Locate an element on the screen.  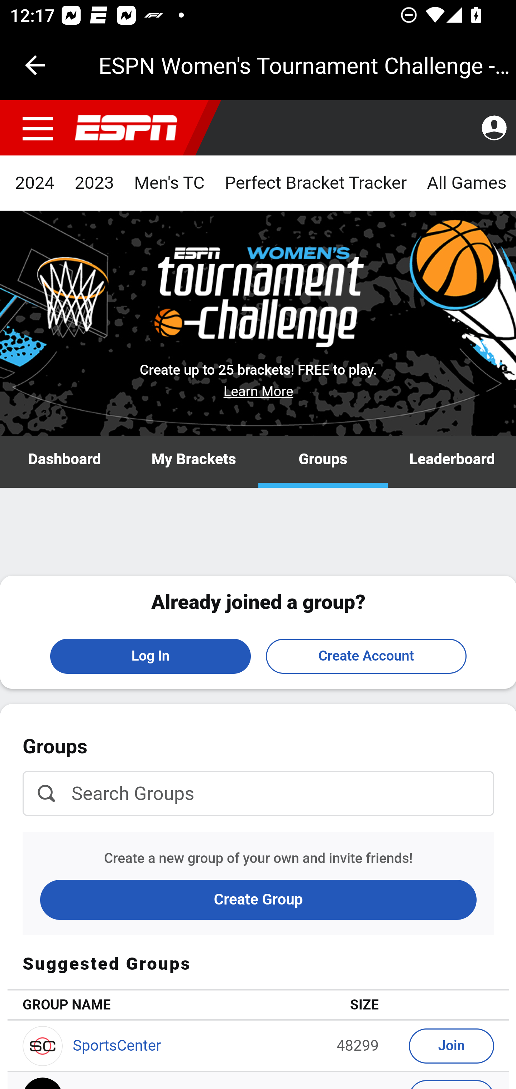
SportsCenter is located at coordinates (117, 1046).